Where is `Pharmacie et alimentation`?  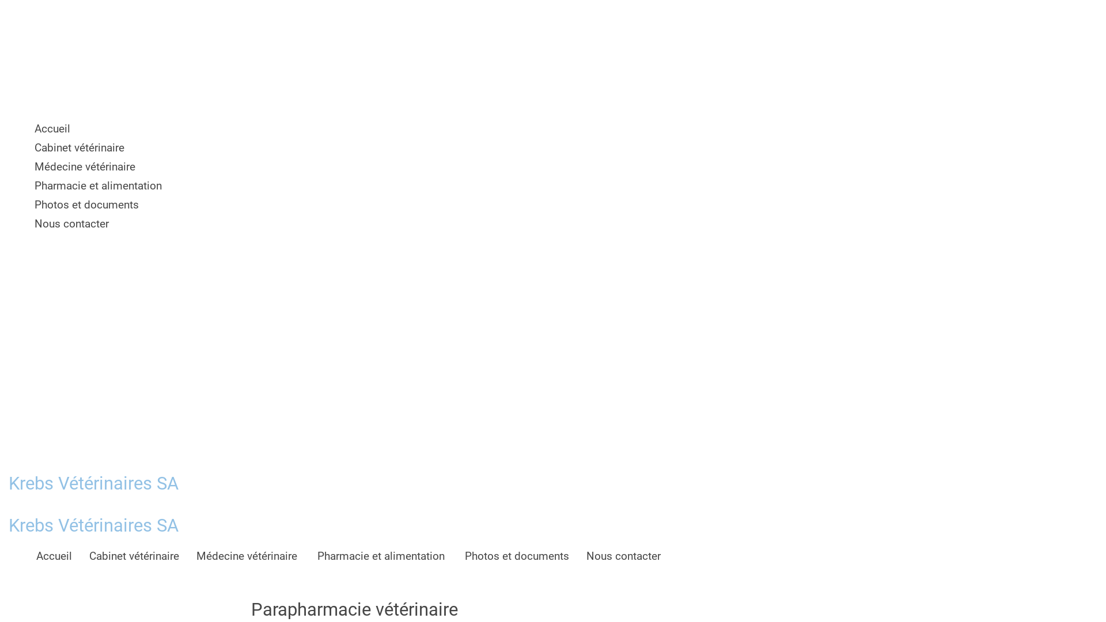
Pharmacie et alimentation is located at coordinates (222, 185).